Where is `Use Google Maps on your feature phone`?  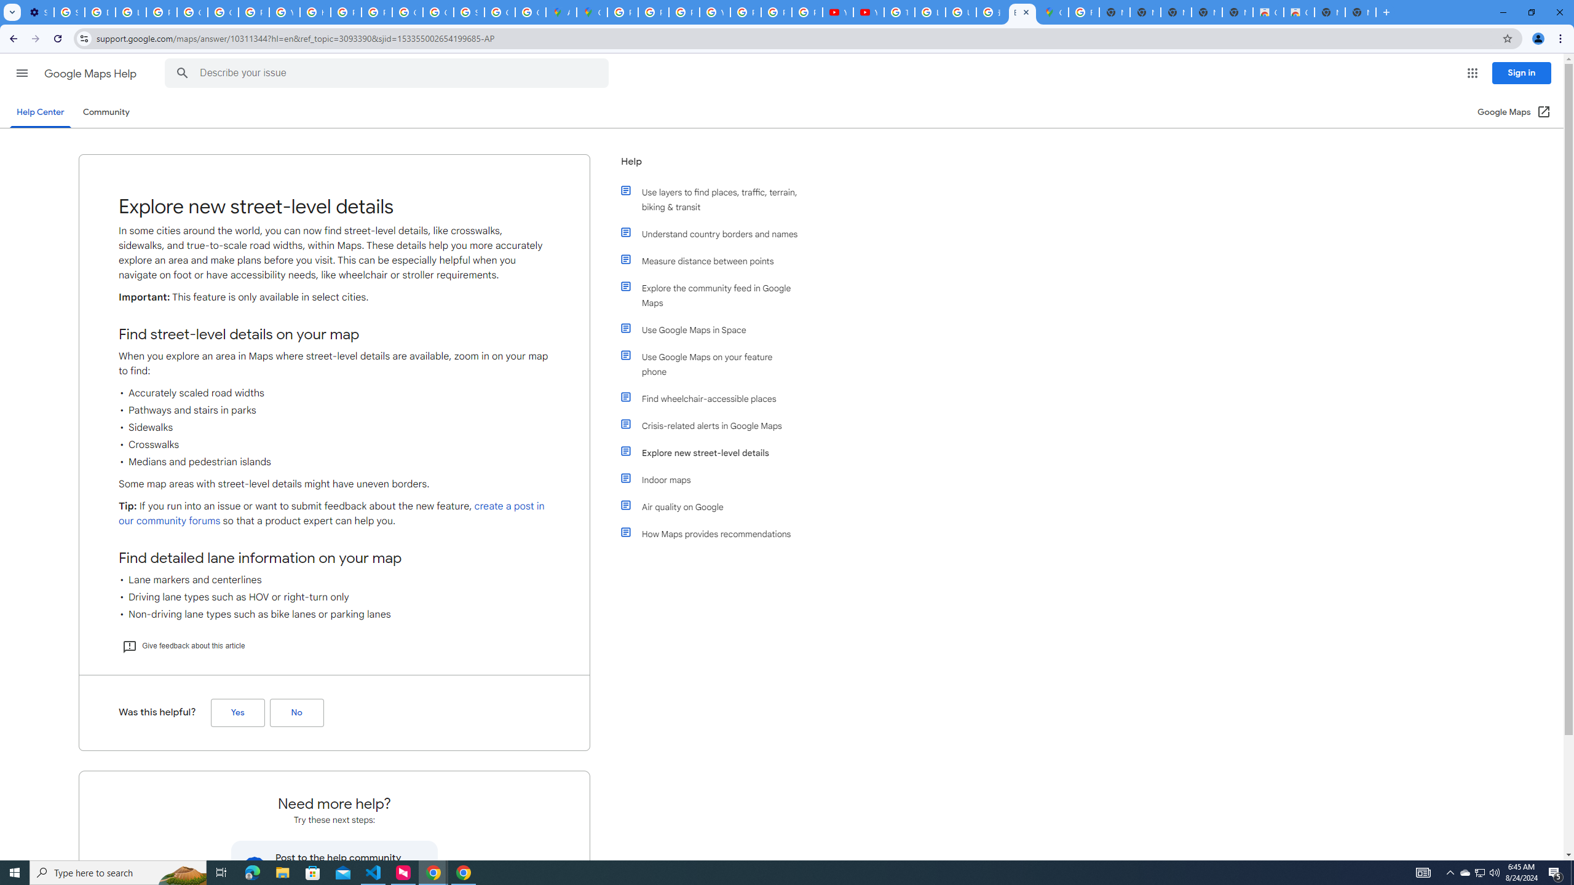 Use Google Maps on your feature phone is located at coordinates (715, 364).